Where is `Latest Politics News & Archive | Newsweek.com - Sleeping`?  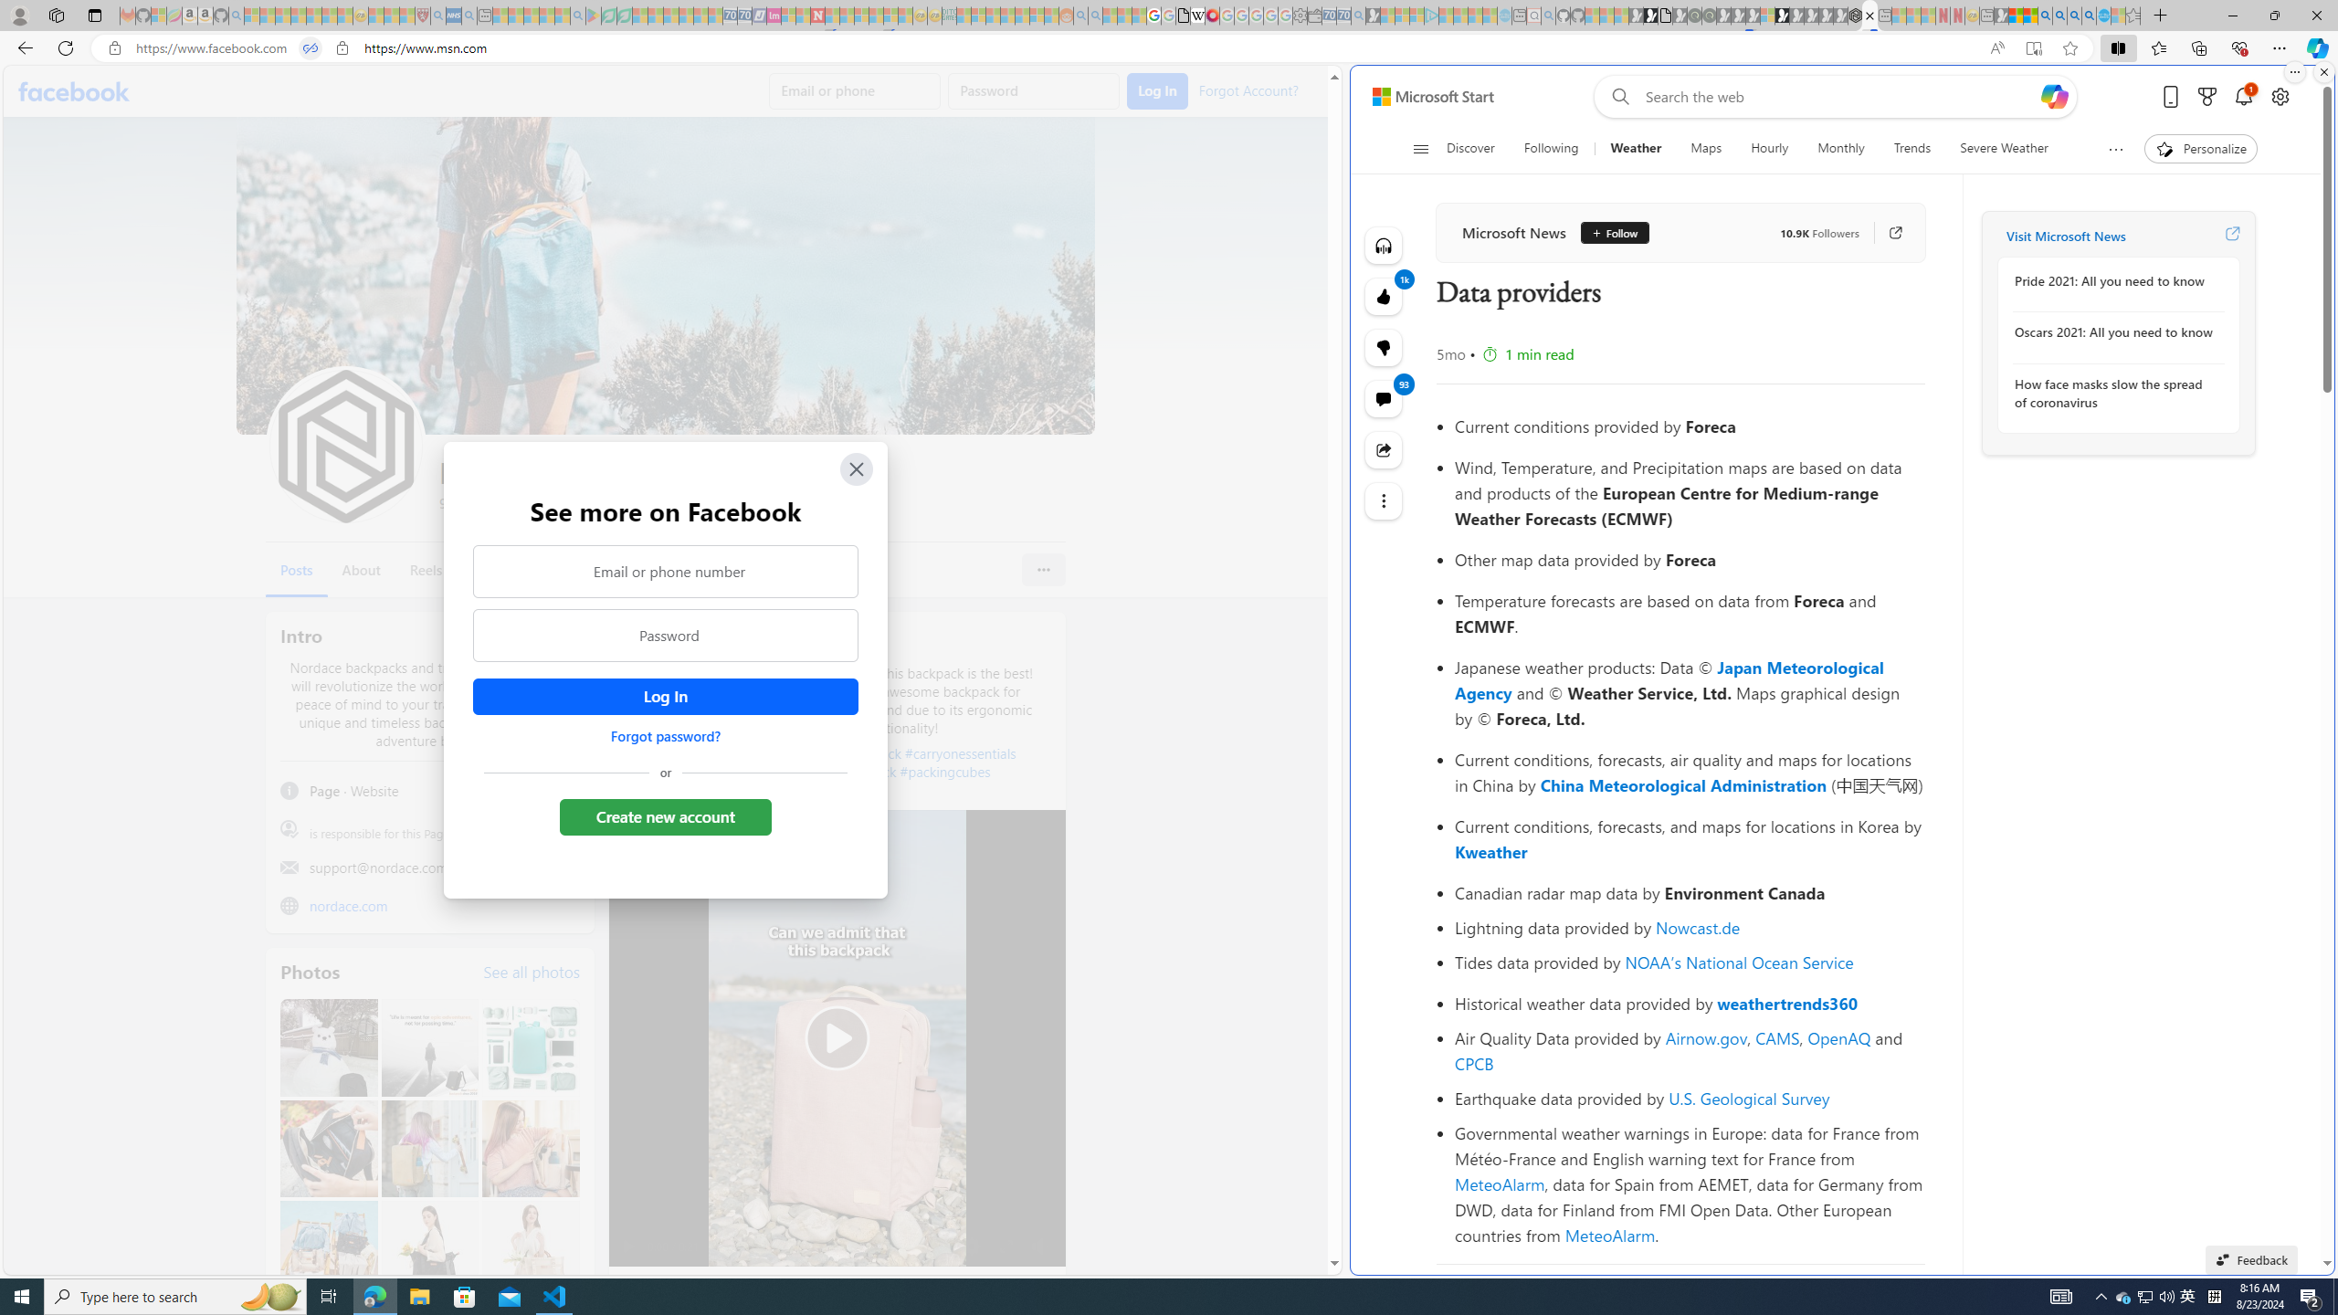 Latest Politics News & Archive | Newsweek.com - Sleeping is located at coordinates (816, 16).